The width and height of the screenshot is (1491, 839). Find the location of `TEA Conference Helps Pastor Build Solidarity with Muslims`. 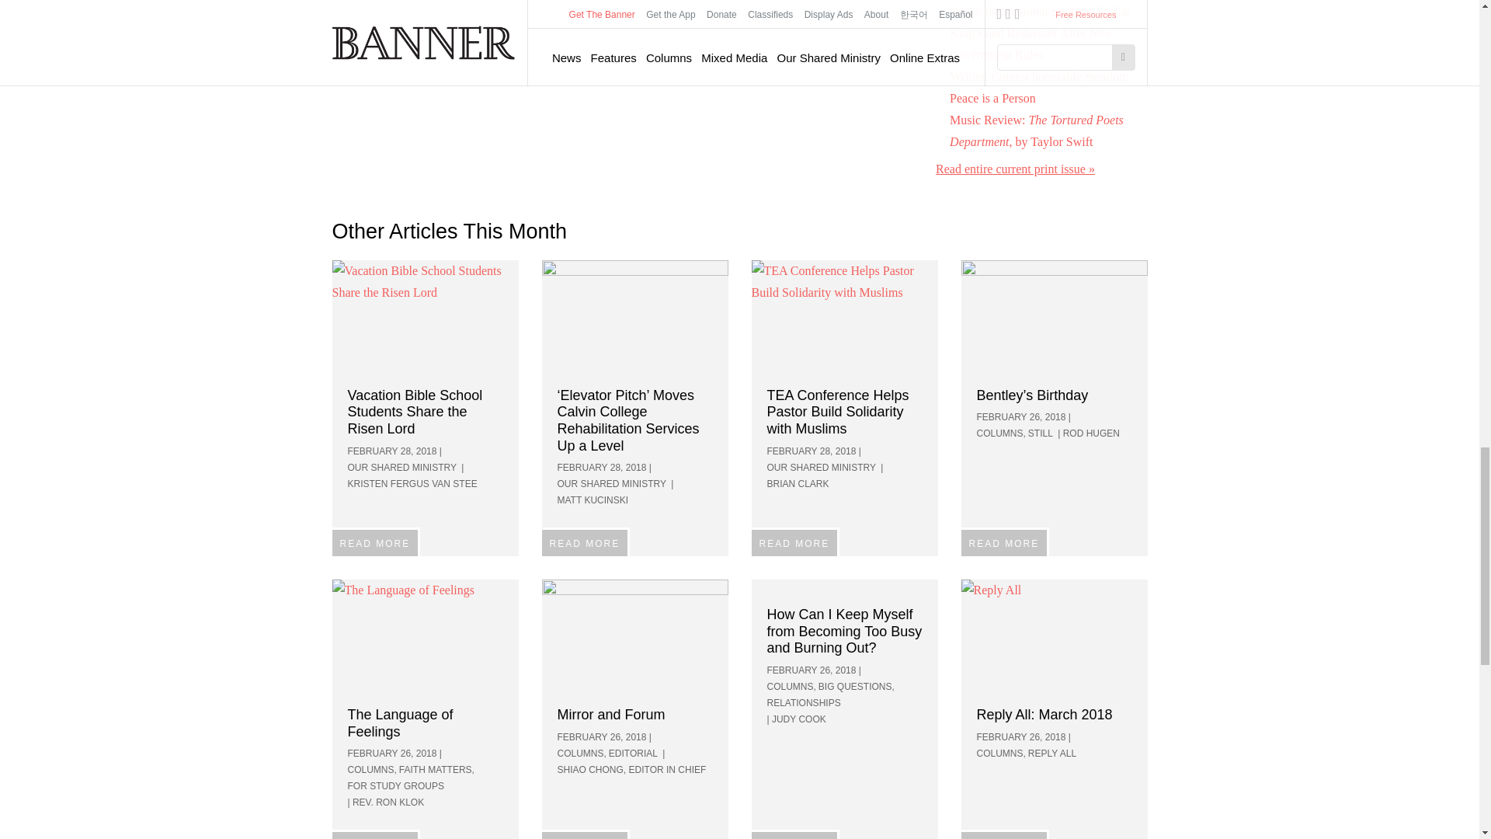

TEA Conference Helps Pastor Build Solidarity with Muslims is located at coordinates (844, 317).